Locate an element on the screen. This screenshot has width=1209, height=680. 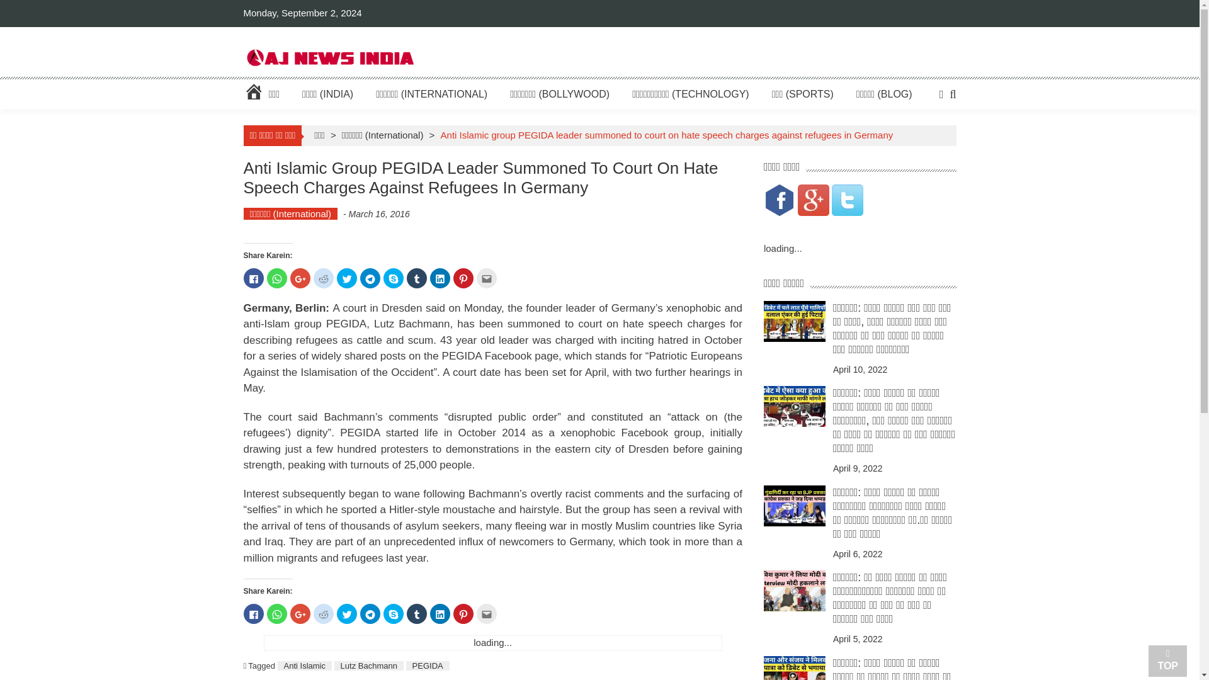
Click to share on Facebook is located at coordinates (253, 614).